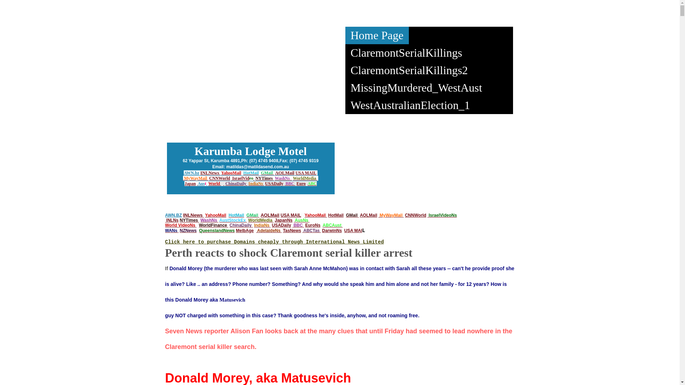 Image resolution: width=685 pixels, height=385 pixels. What do you see at coordinates (442, 215) in the screenshot?
I see `IsraelVideoNs` at bounding box center [442, 215].